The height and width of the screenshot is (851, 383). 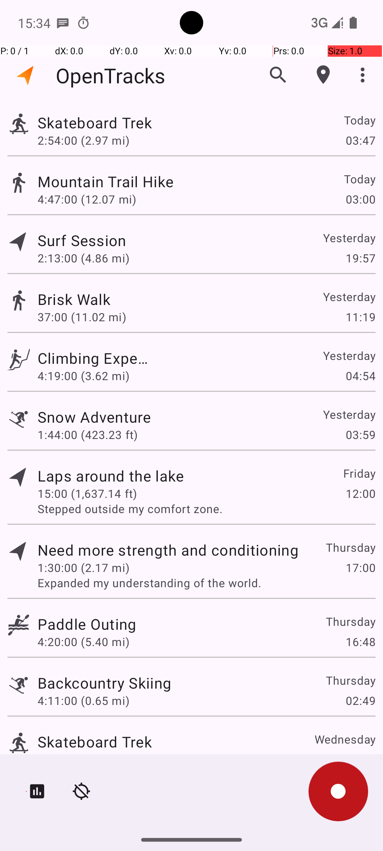 I want to click on Brisk Walk, so click(x=104, y=299).